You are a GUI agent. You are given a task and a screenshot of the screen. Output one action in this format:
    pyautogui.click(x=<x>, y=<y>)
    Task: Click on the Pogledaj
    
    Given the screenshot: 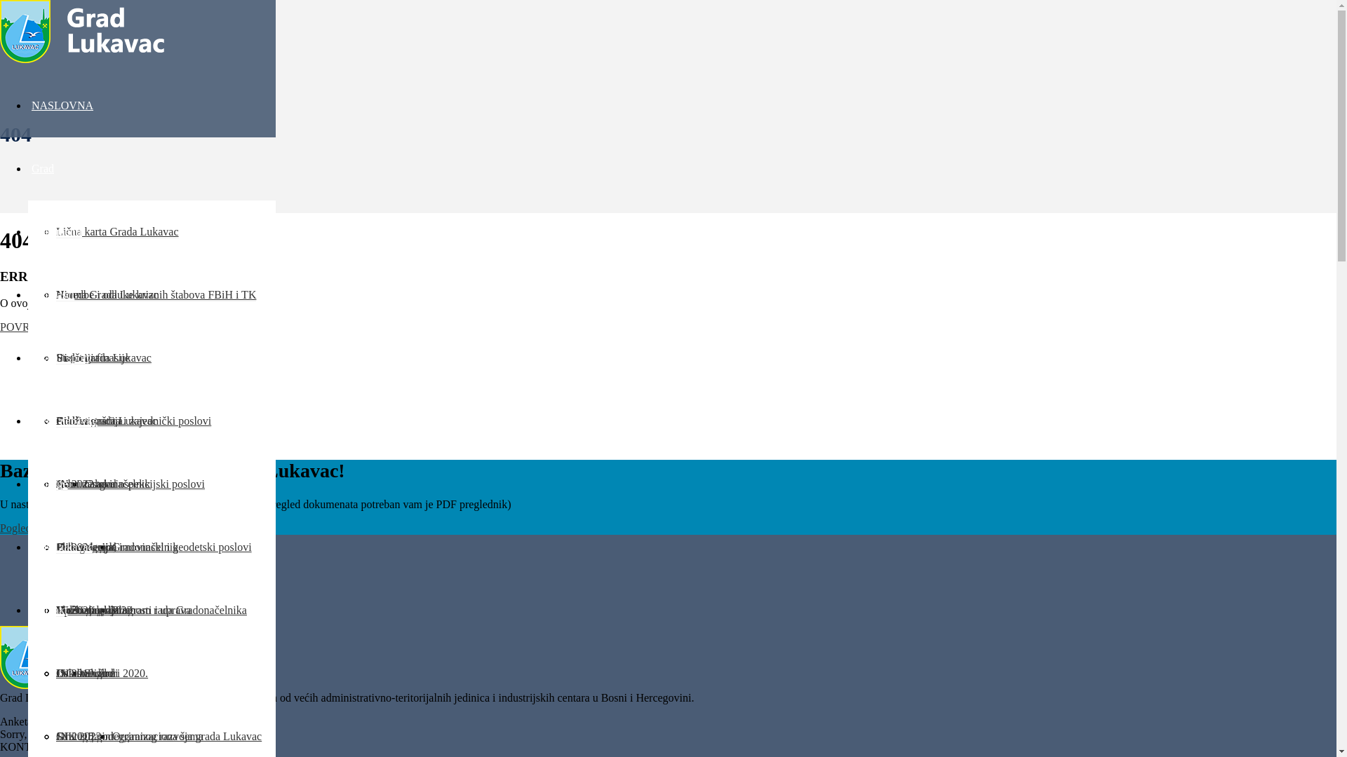 What is the action you would take?
    pyautogui.click(x=20, y=528)
    